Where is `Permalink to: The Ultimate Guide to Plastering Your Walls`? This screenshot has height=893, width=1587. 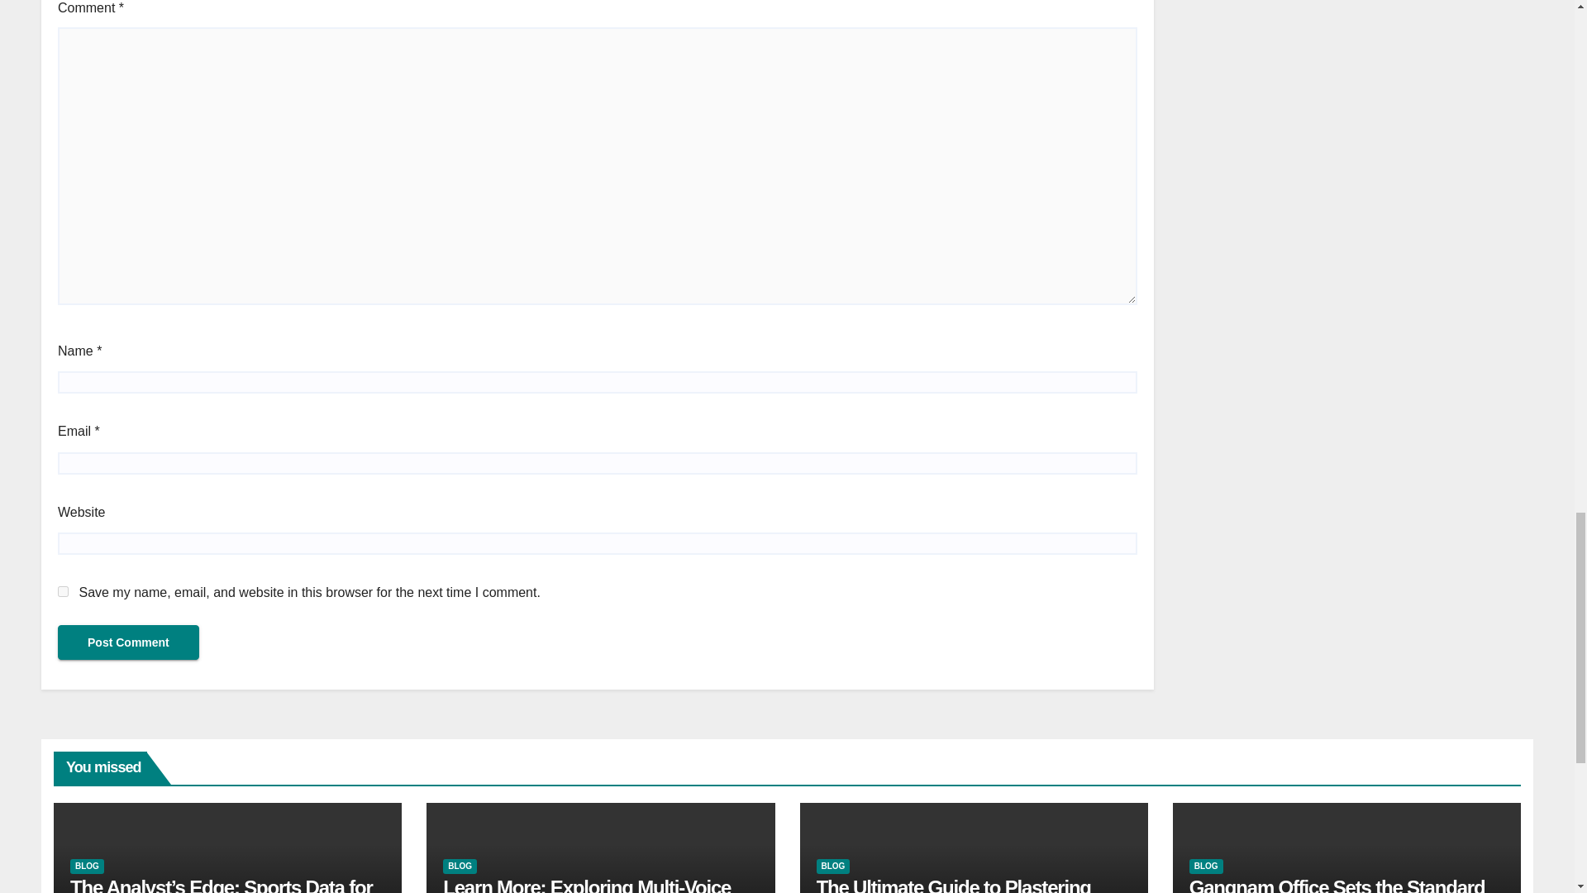
Permalink to: The Ultimate Guide to Plastering Your Walls is located at coordinates (954, 885).